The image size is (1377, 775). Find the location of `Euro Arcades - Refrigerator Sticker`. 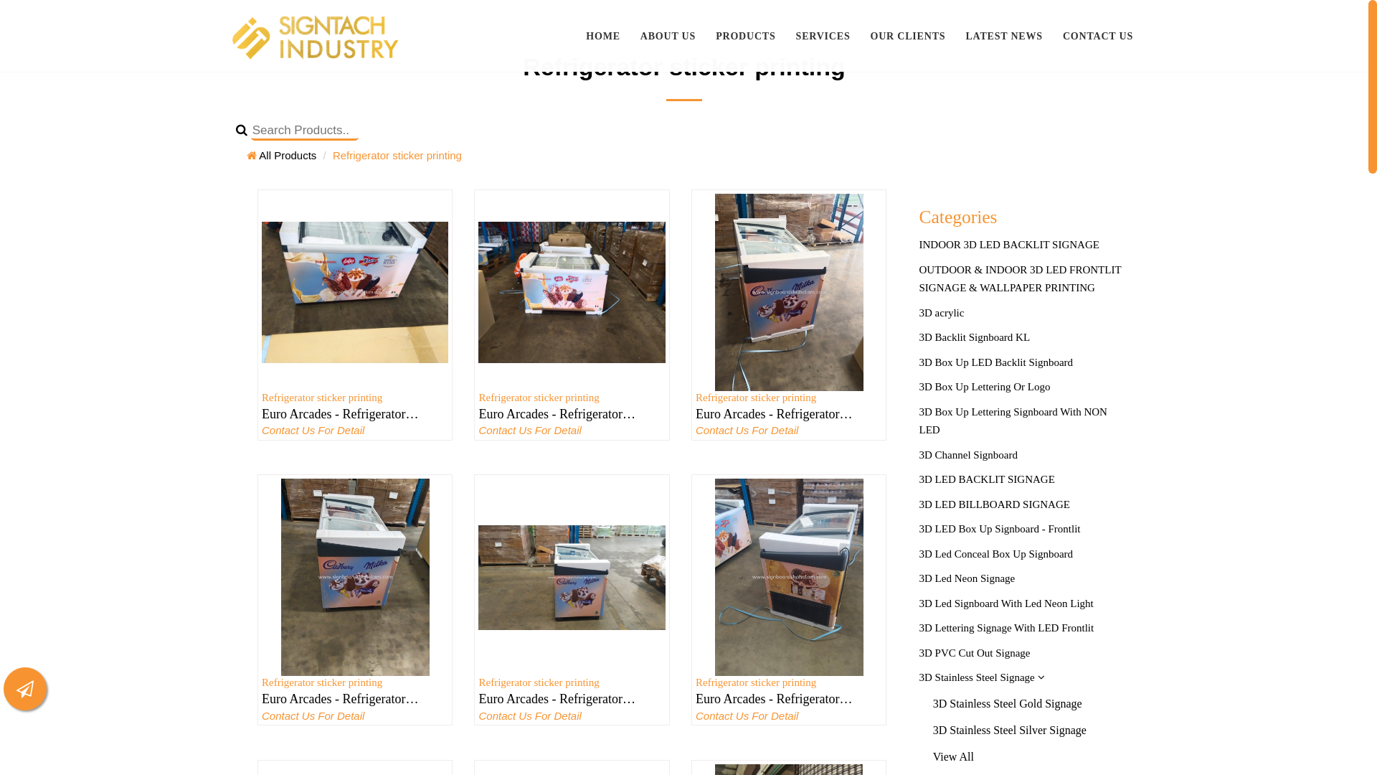

Euro Arcades - Refrigerator Sticker is located at coordinates (568, 415).